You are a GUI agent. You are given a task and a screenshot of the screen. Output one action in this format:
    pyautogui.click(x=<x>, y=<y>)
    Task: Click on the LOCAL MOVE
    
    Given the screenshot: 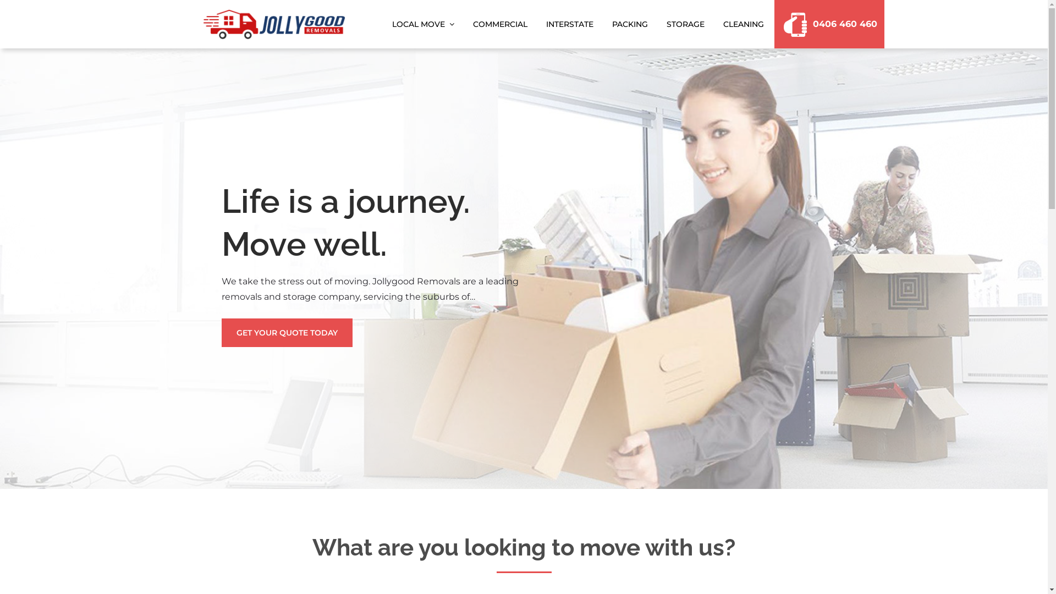 What is the action you would take?
    pyautogui.click(x=424, y=24)
    